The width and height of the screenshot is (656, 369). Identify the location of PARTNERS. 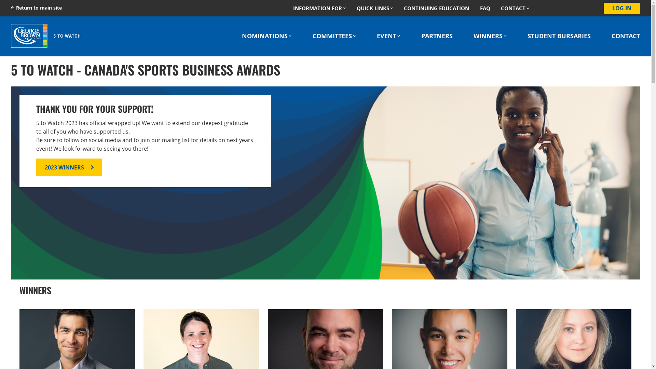
(437, 36).